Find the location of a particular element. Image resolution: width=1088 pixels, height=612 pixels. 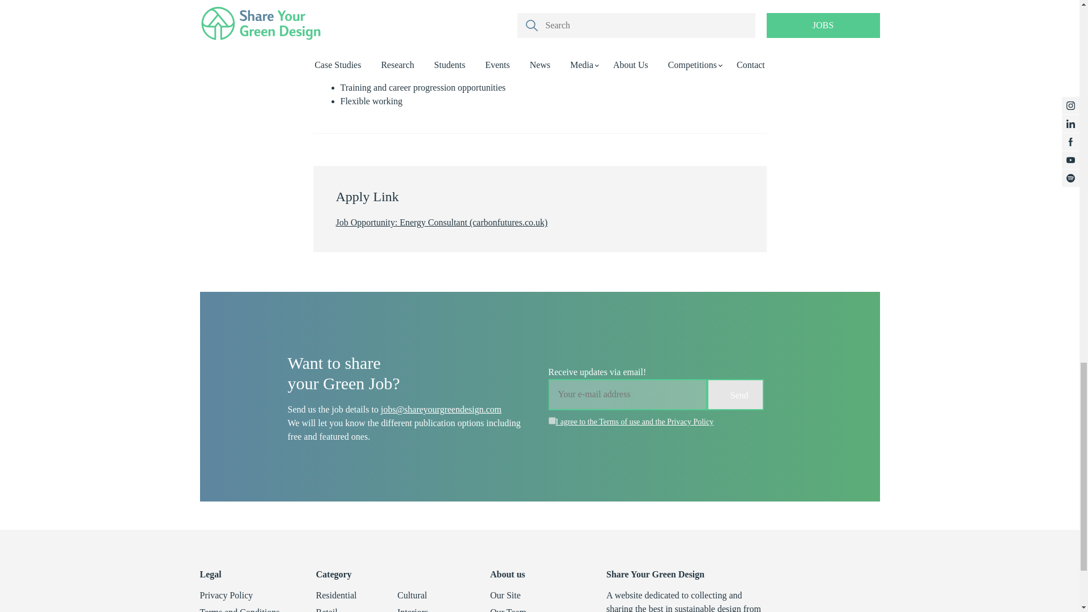

I agree to the Terms of use and the Privacy Policy is located at coordinates (634, 422).